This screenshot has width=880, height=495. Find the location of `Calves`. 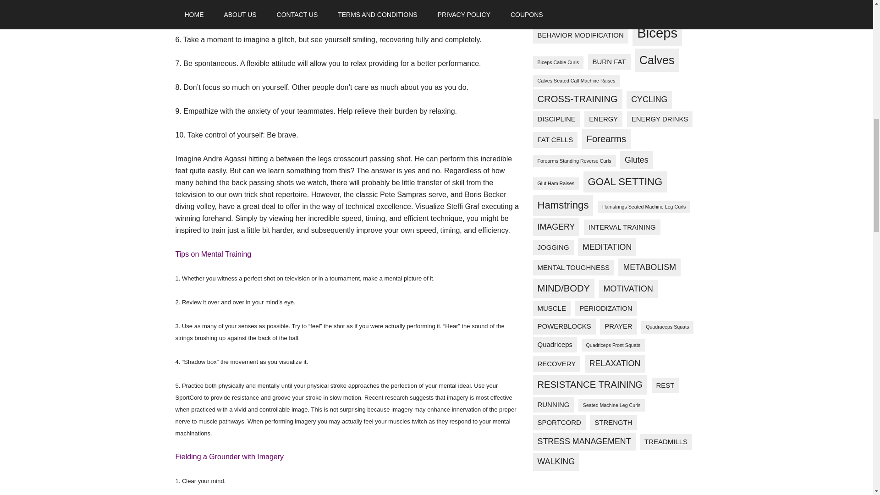

Calves is located at coordinates (656, 60).